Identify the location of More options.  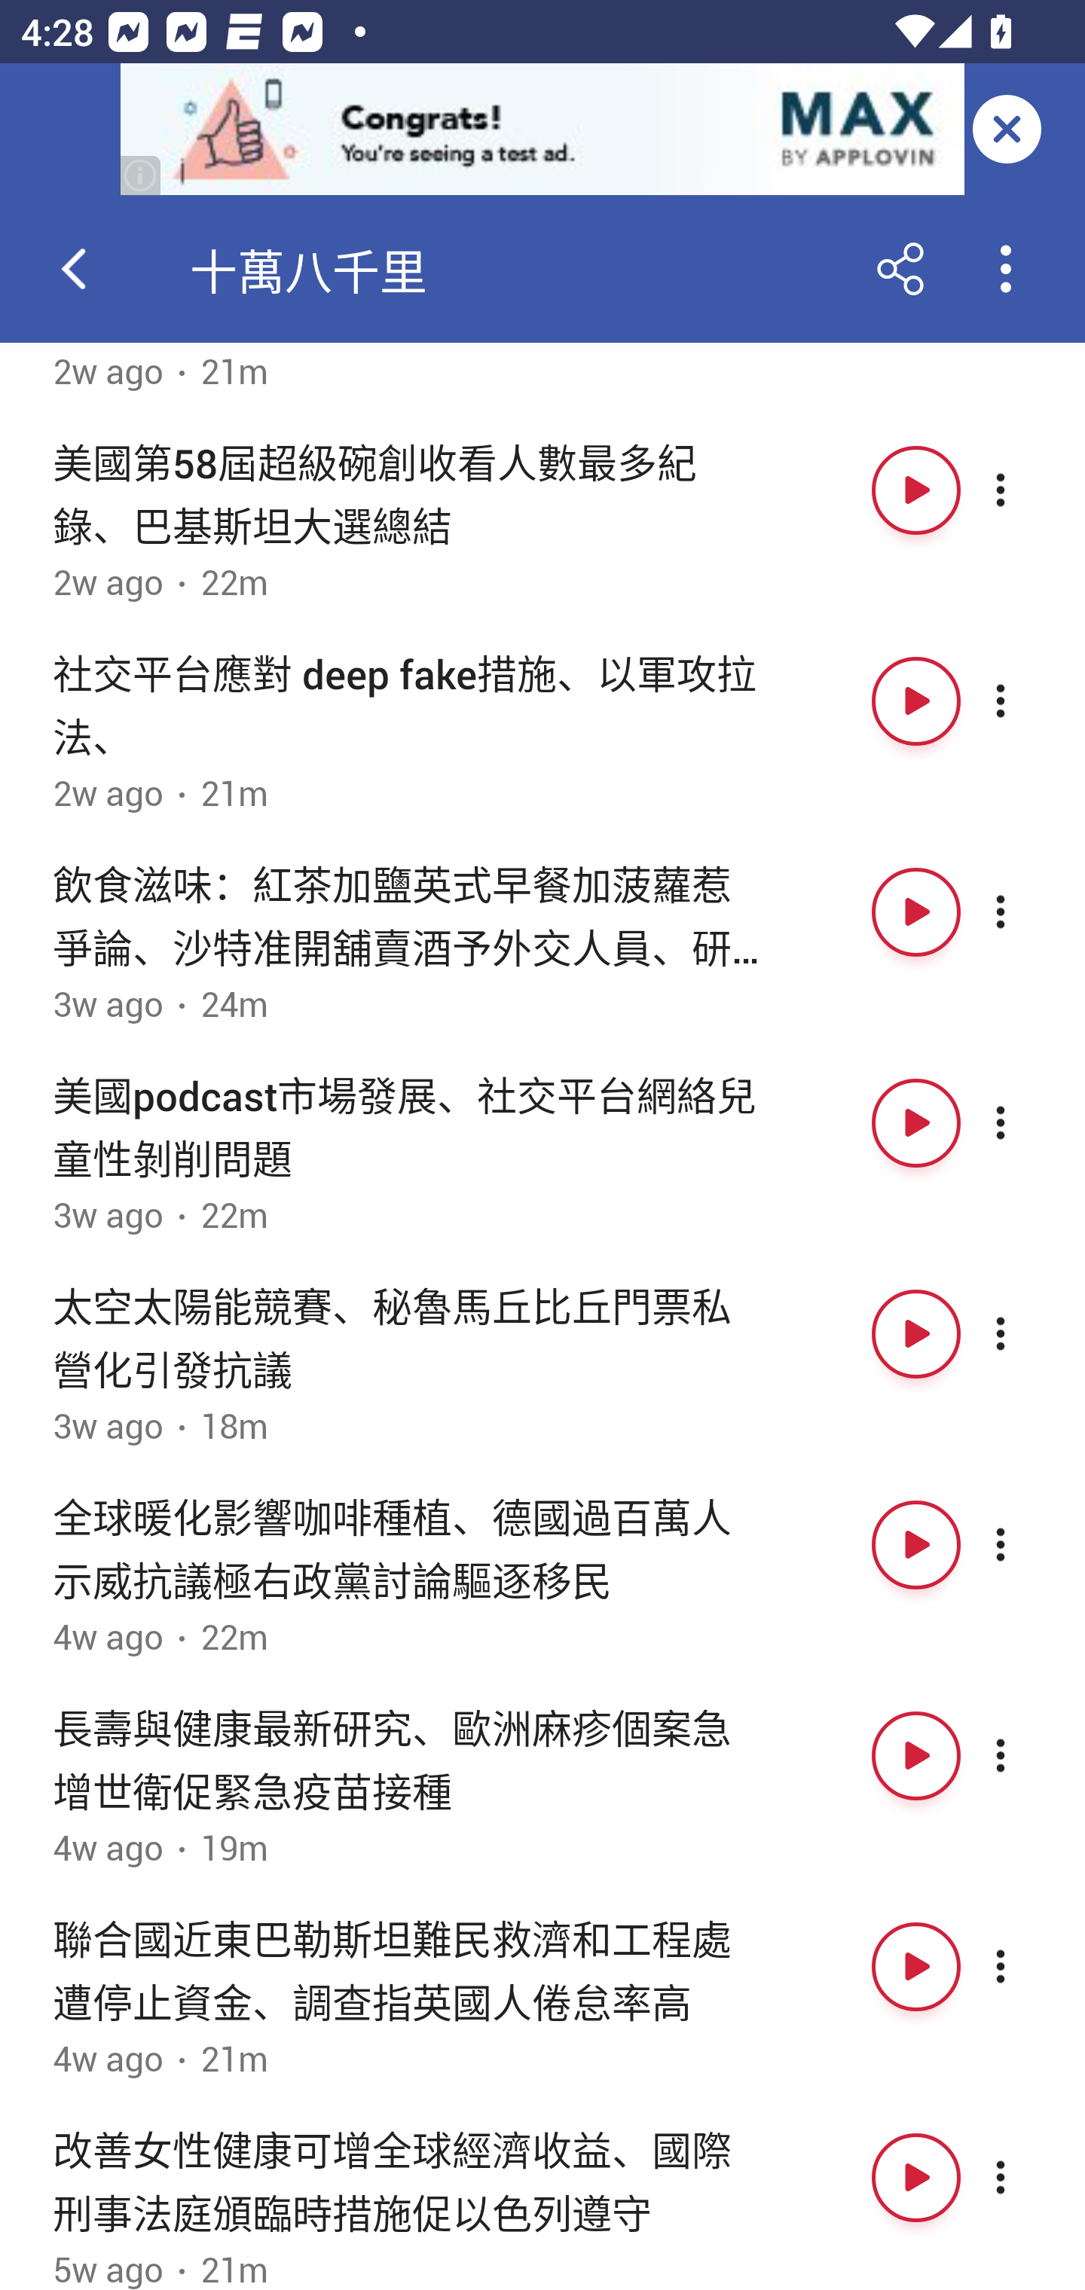
(1026, 911).